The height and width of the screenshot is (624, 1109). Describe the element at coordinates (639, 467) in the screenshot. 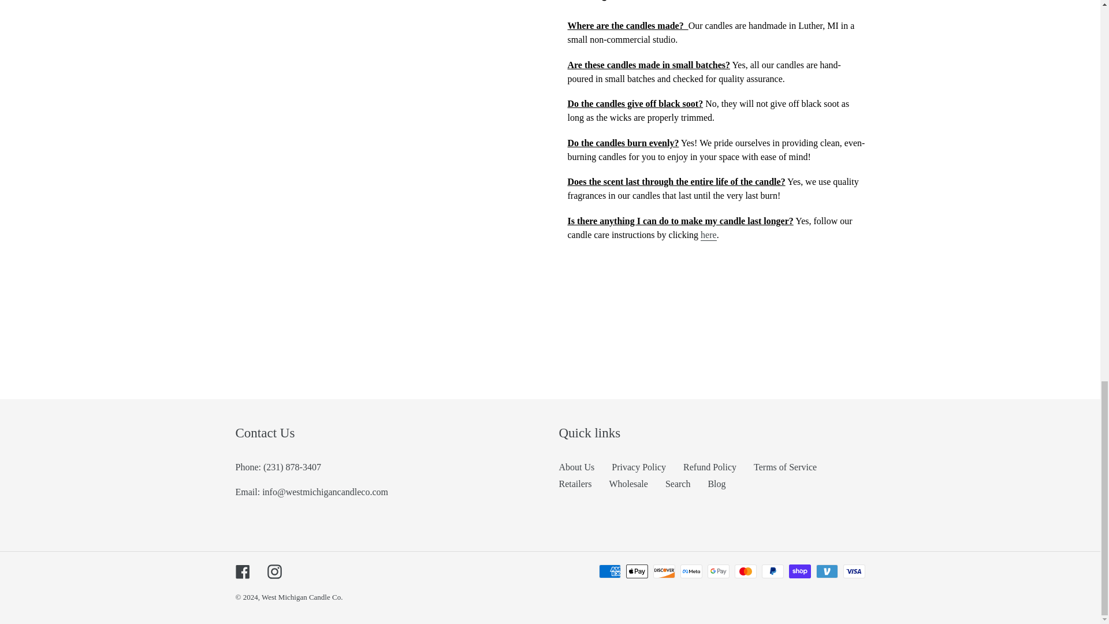

I see `Privacy Policy` at that location.